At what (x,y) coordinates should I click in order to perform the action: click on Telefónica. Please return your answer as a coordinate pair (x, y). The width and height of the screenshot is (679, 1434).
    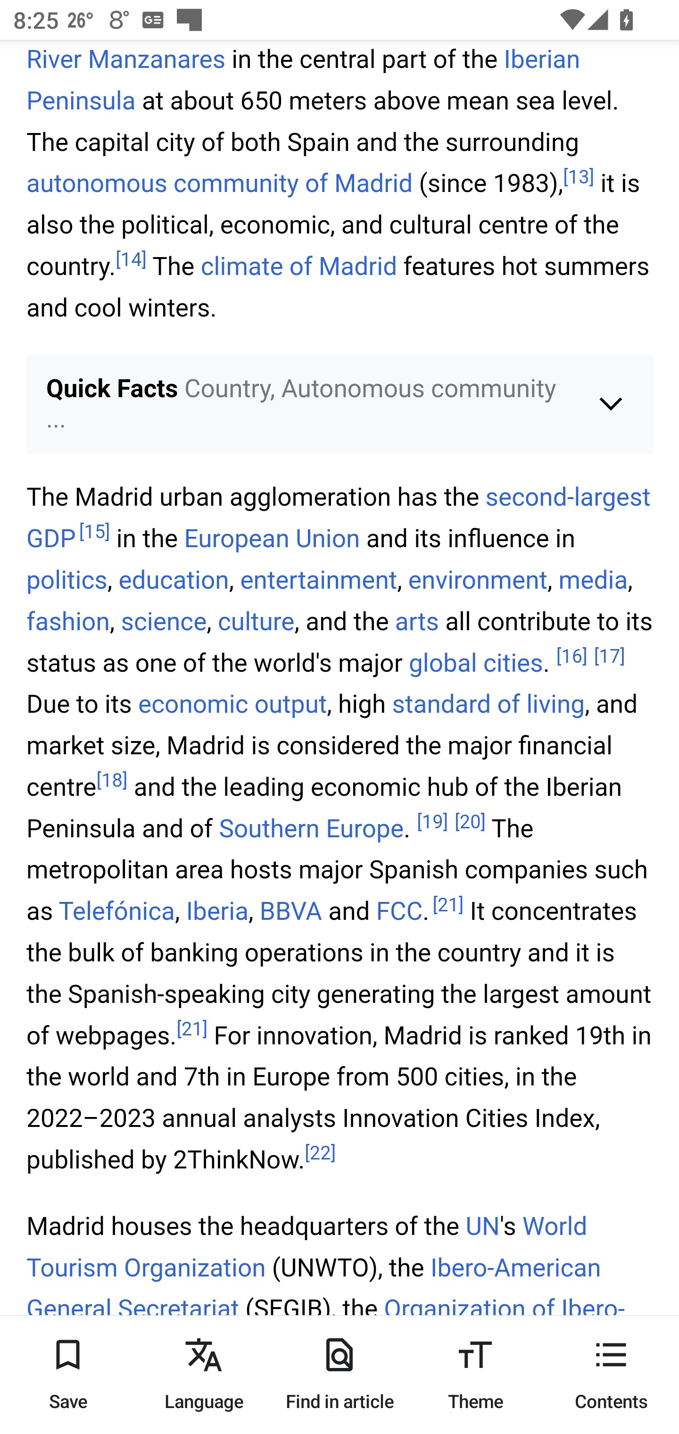
    Looking at the image, I should click on (117, 913).